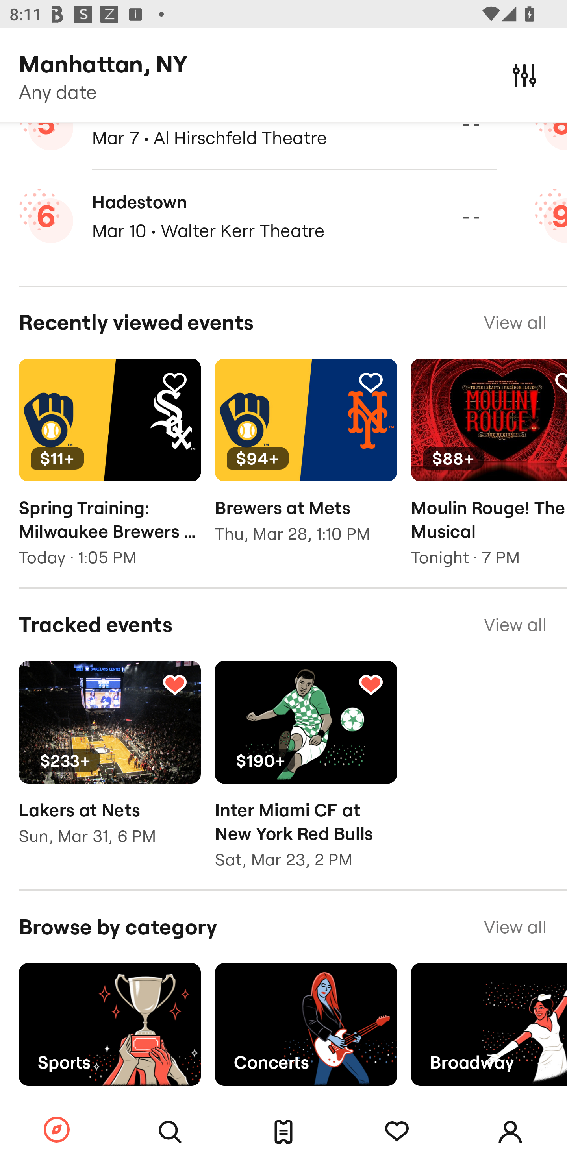 The width and height of the screenshot is (567, 1165). What do you see at coordinates (510, 1132) in the screenshot?
I see `Account` at bounding box center [510, 1132].